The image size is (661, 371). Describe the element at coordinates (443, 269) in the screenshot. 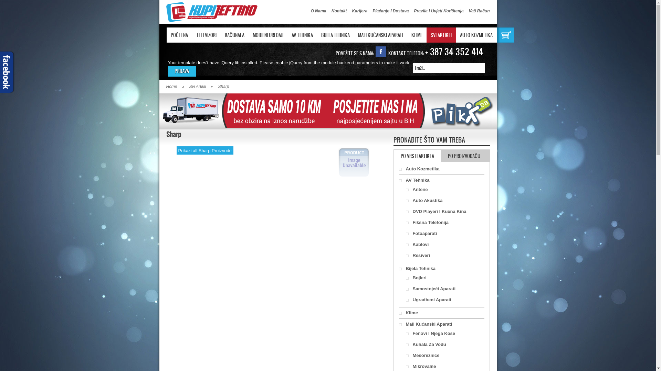

I see `Bijela Tehnika` at that location.